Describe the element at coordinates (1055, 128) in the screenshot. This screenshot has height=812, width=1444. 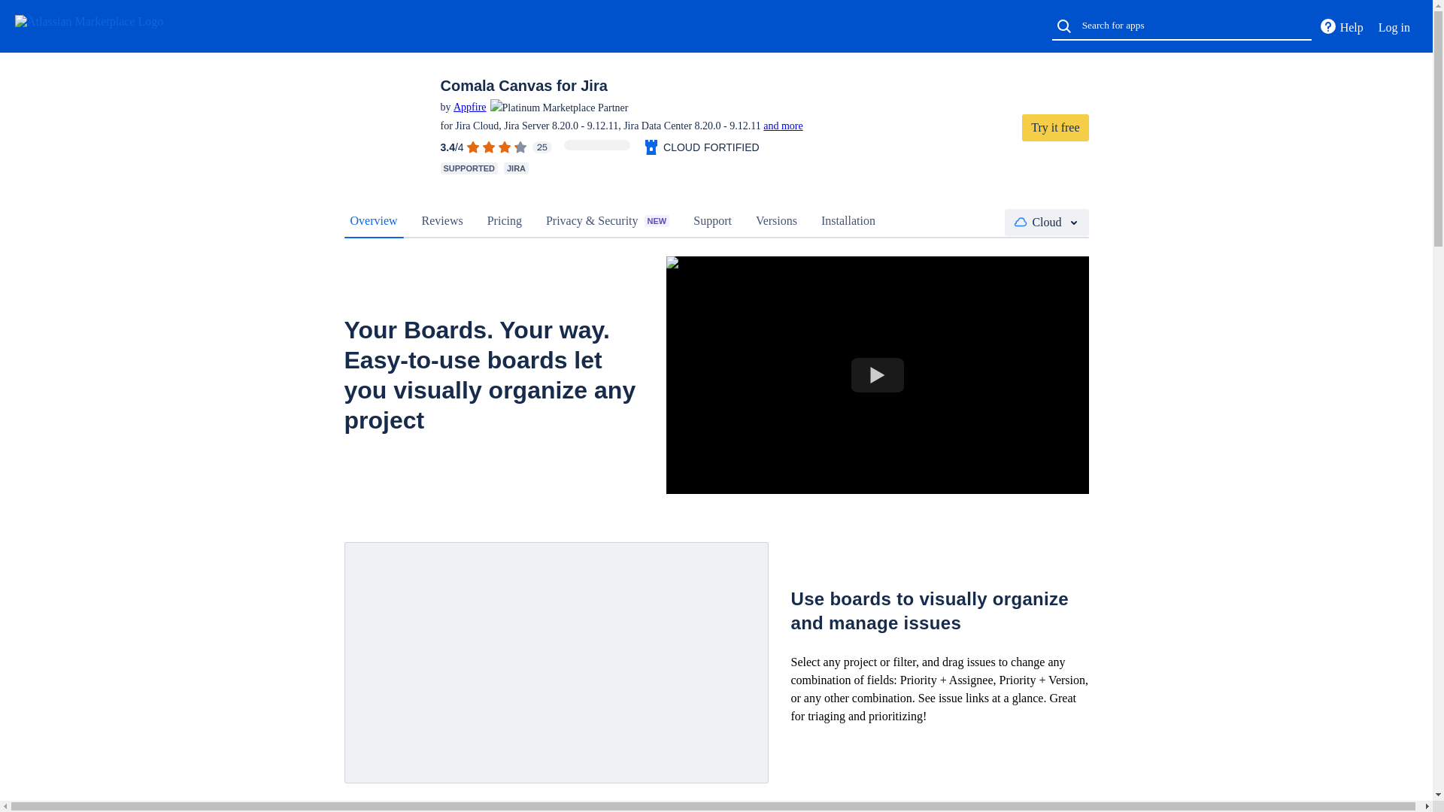
I see `Try it free` at that location.